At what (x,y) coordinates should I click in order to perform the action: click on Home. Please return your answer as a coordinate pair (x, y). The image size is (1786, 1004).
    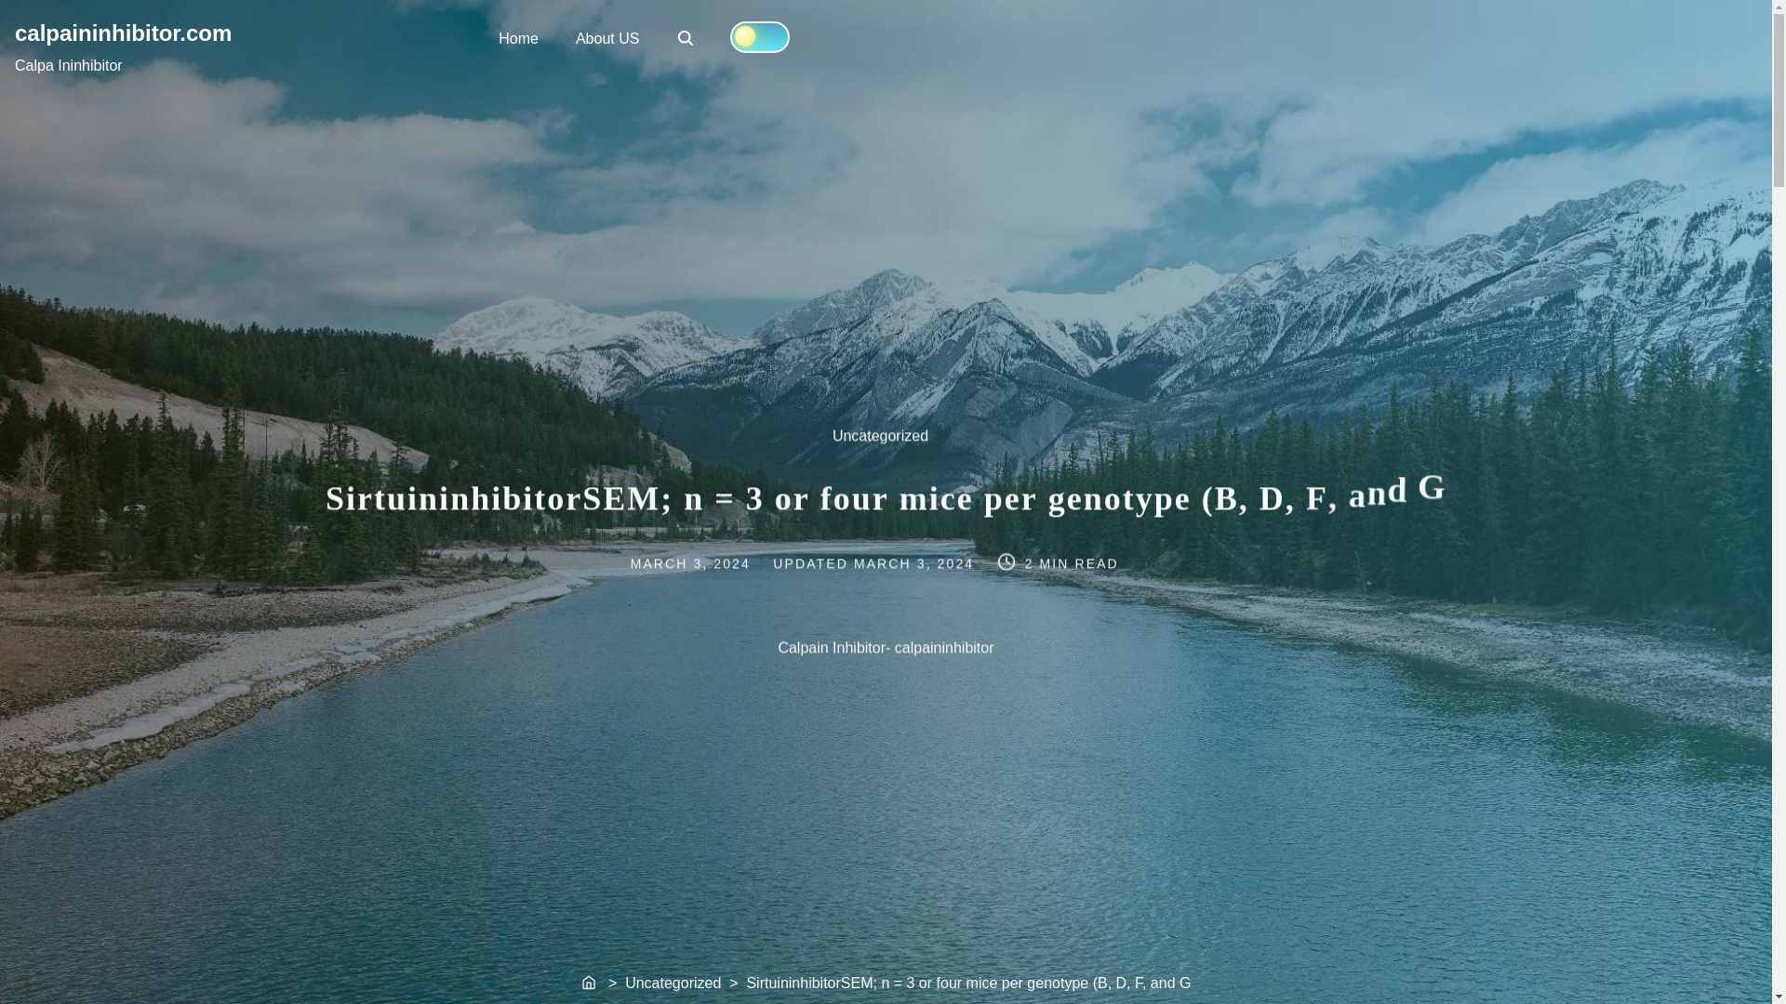
    Looking at the image, I should click on (591, 984).